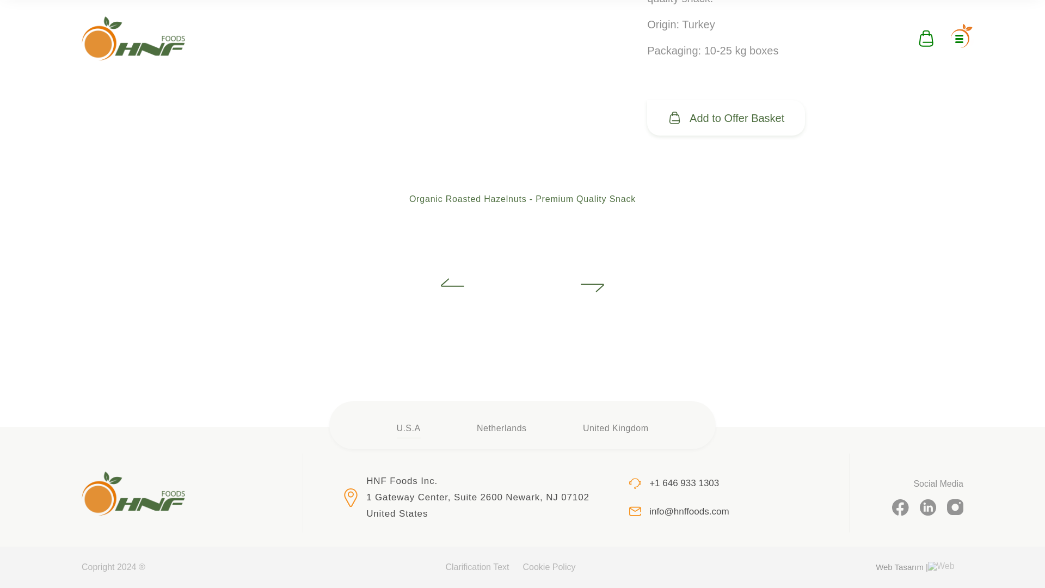  I want to click on United Kingdom, so click(616, 430).